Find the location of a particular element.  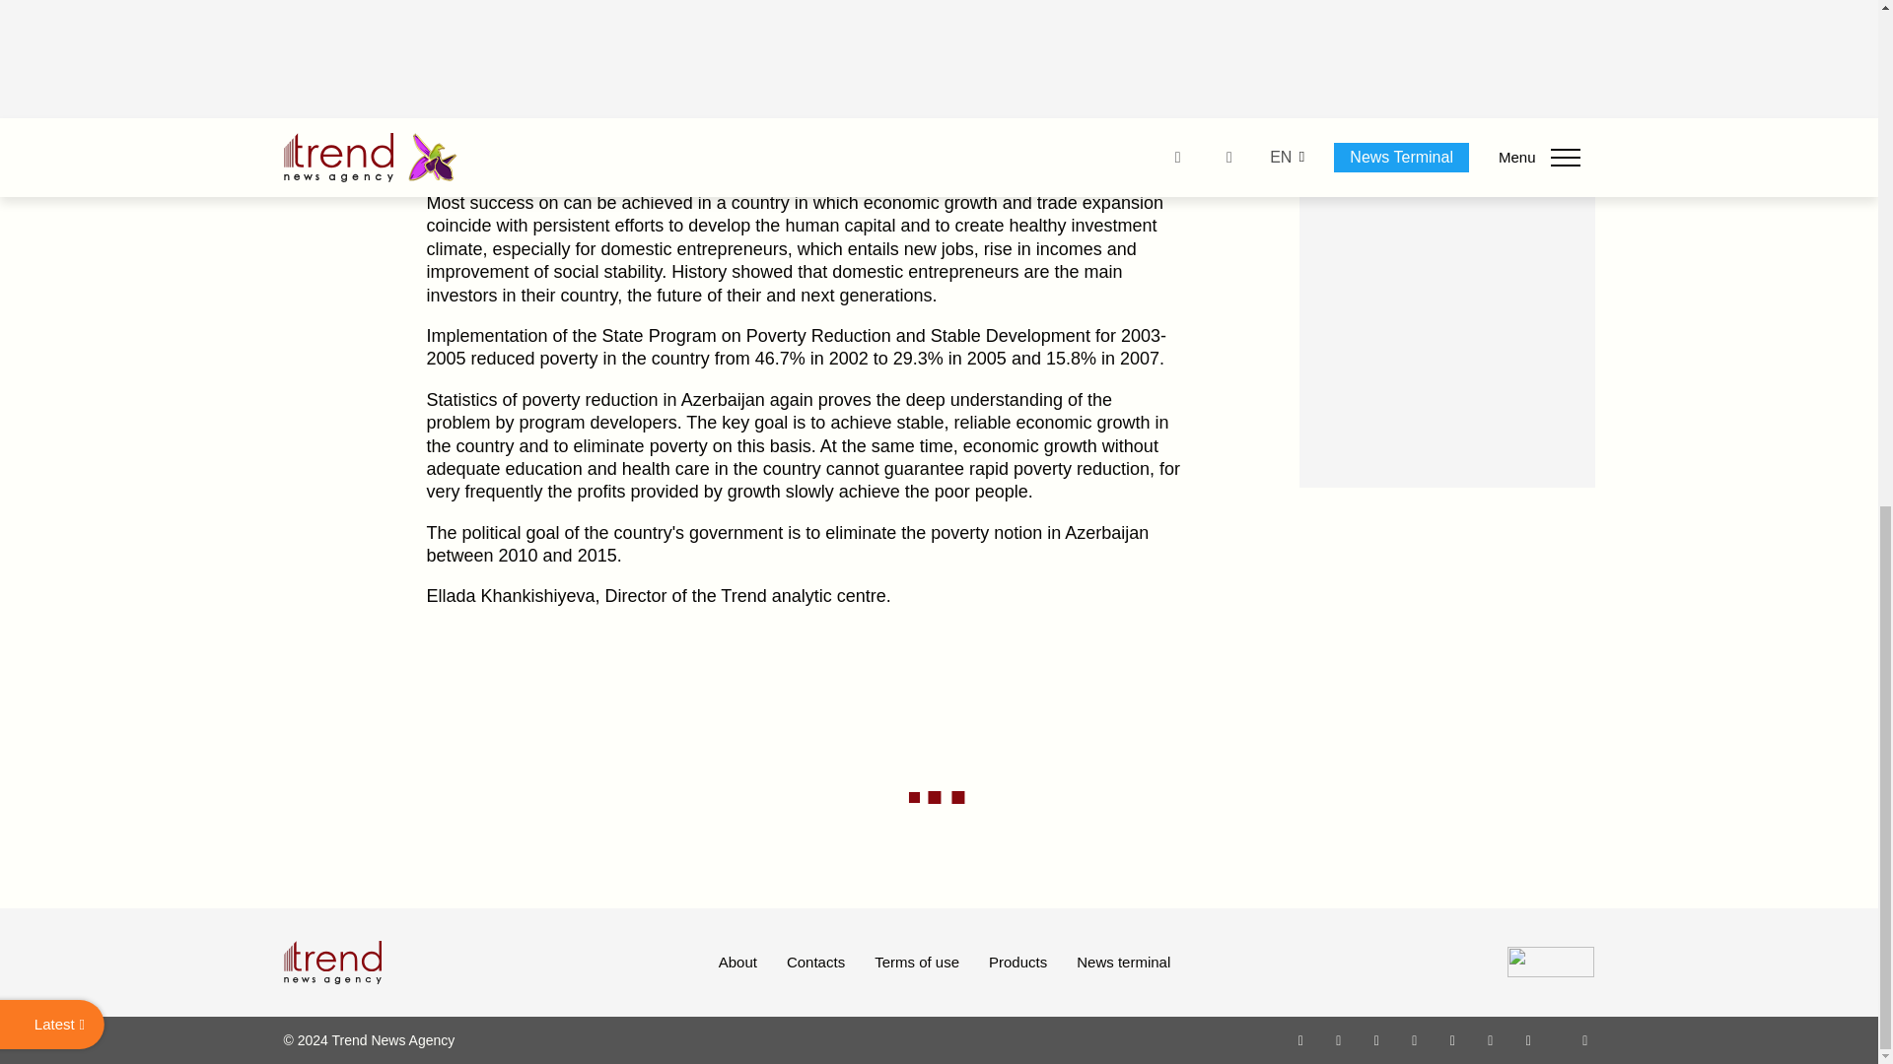

Android App is located at coordinates (1528, 1039).